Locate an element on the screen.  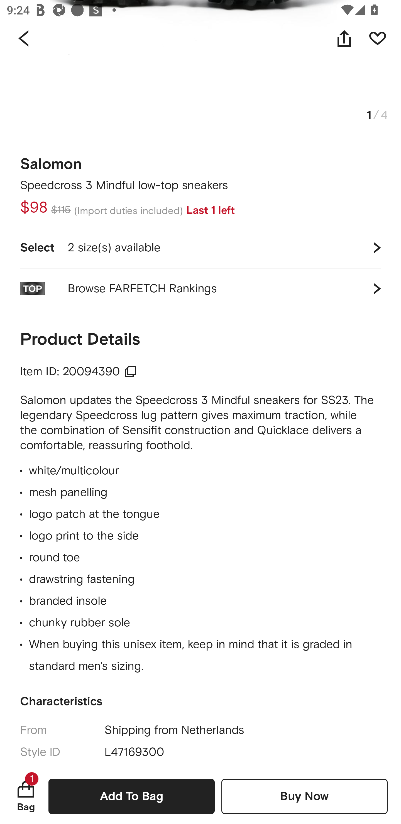
Browse FARFETCH Rankings is located at coordinates (200, 289).